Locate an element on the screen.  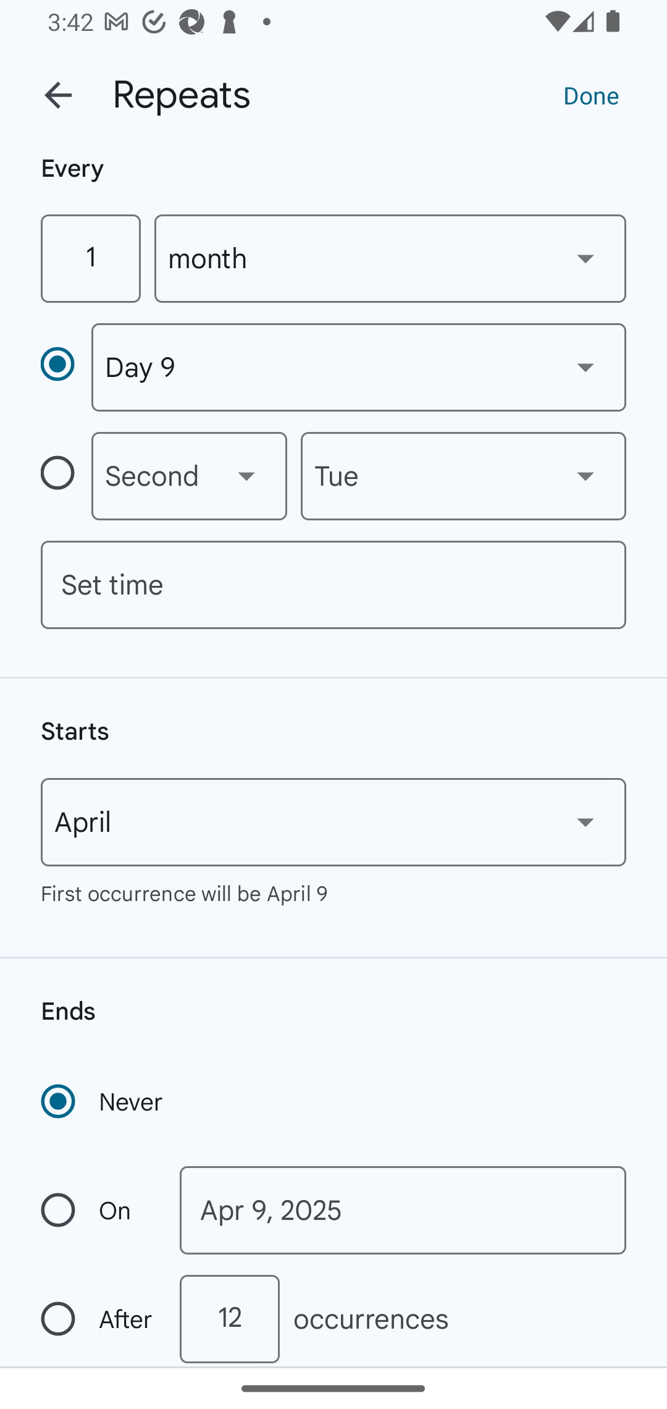
Show dropdown menu is located at coordinates (585, 258).